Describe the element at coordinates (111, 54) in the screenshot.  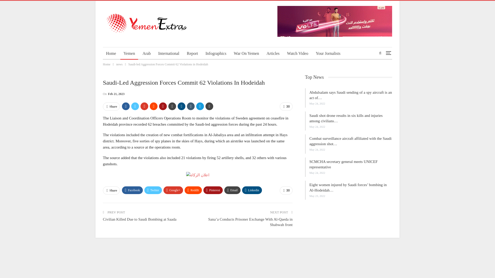
I see `Home` at that location.